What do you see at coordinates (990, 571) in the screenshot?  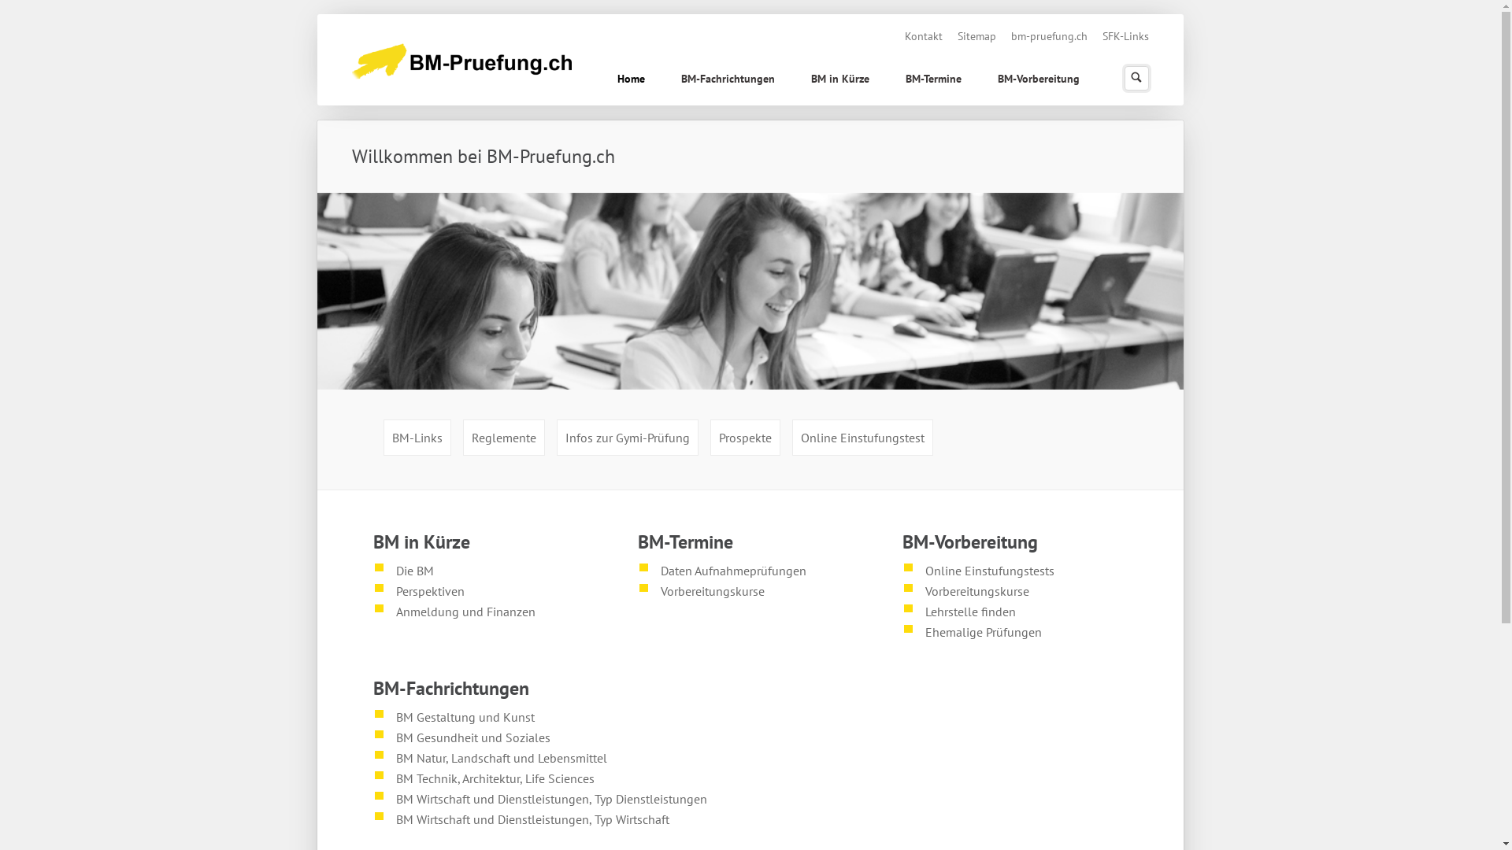 I see `Online Einstufungstests` at bounding box center [990, 571].